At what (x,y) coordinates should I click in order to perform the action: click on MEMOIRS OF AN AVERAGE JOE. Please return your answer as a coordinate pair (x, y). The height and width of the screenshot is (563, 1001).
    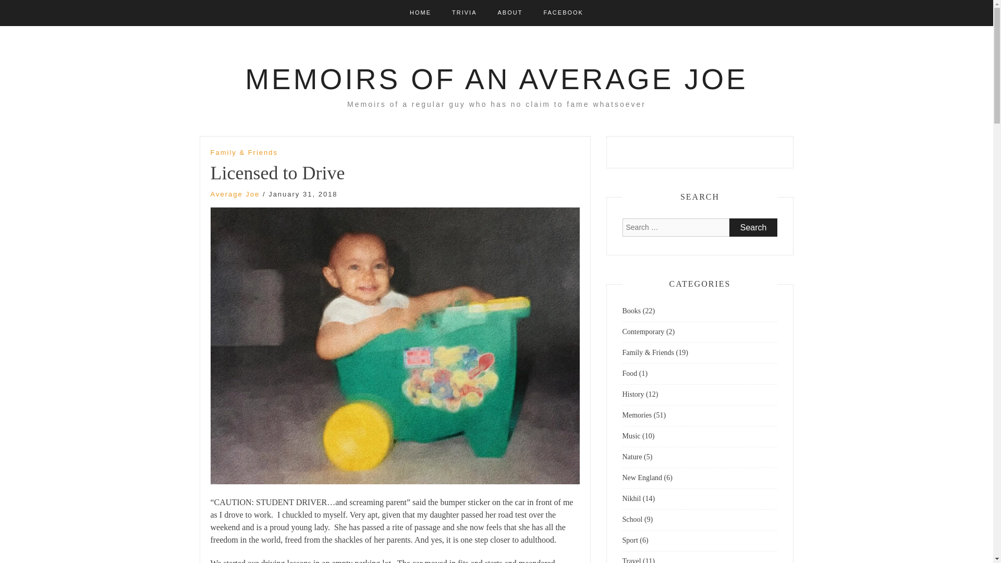
    Looking at the image, I should click on (496, 79).